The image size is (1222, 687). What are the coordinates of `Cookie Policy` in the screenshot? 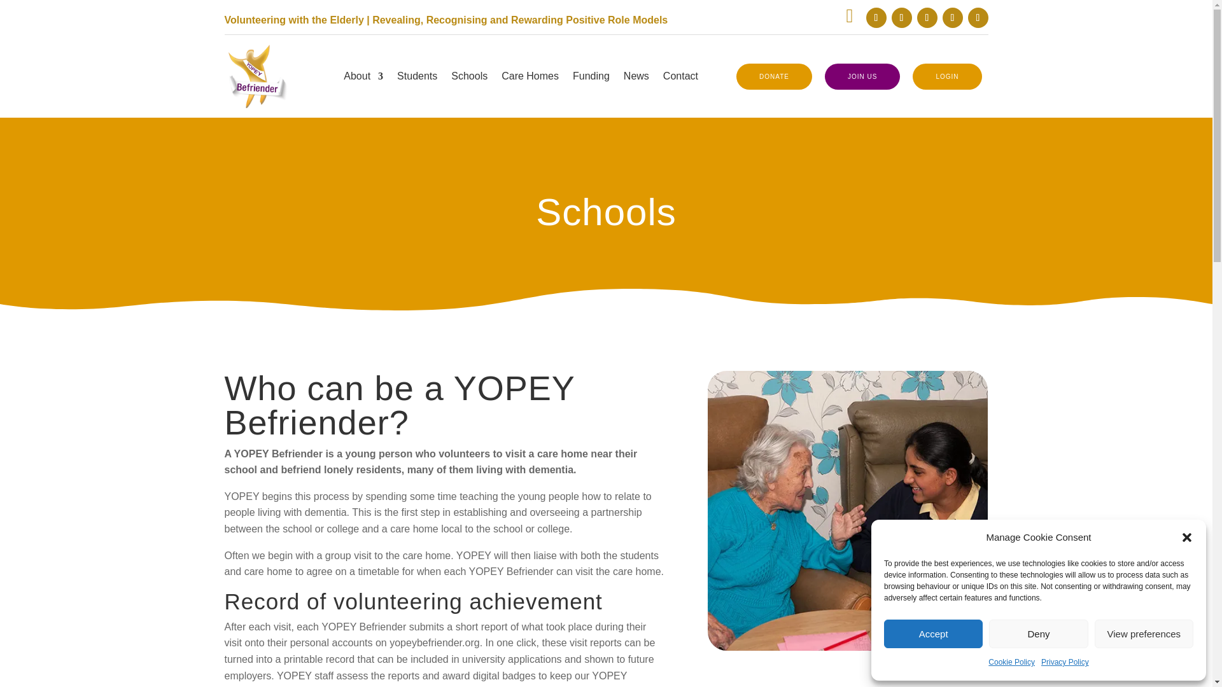 It's located at (1012, 663).